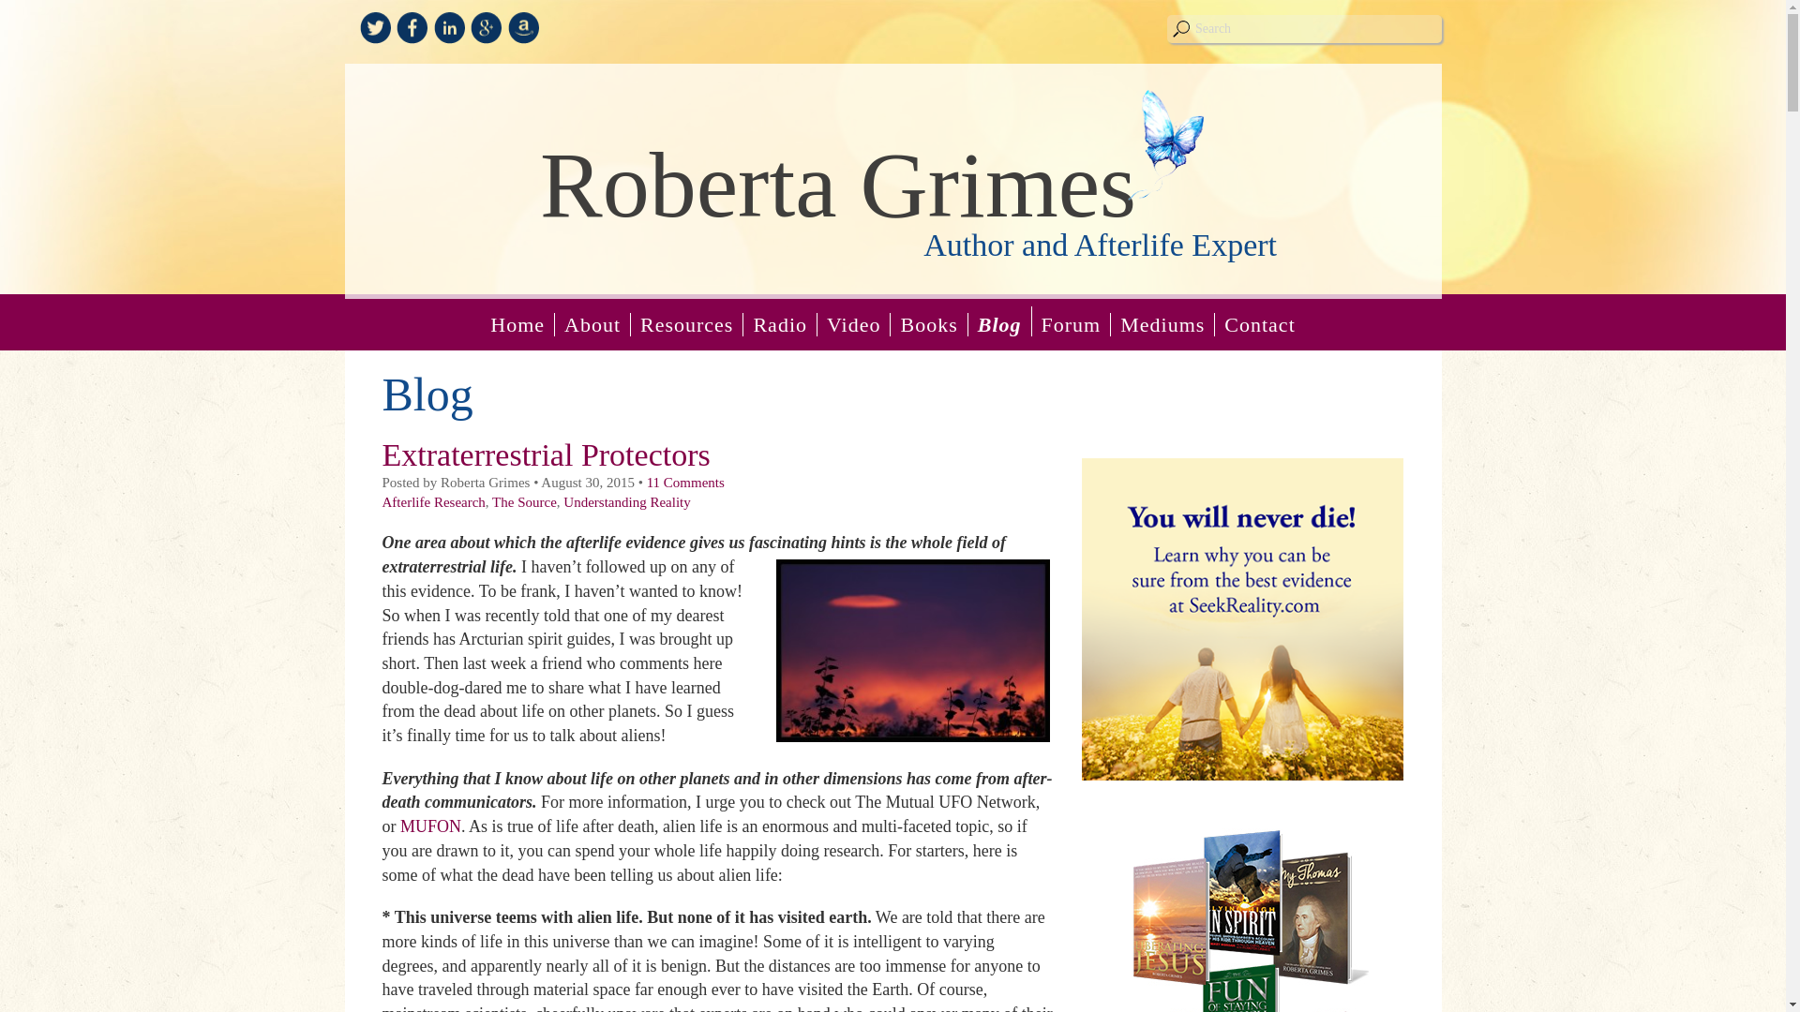 This screenshot has height=1012, width=1800. I want to click on Resources, so click(686, 324).